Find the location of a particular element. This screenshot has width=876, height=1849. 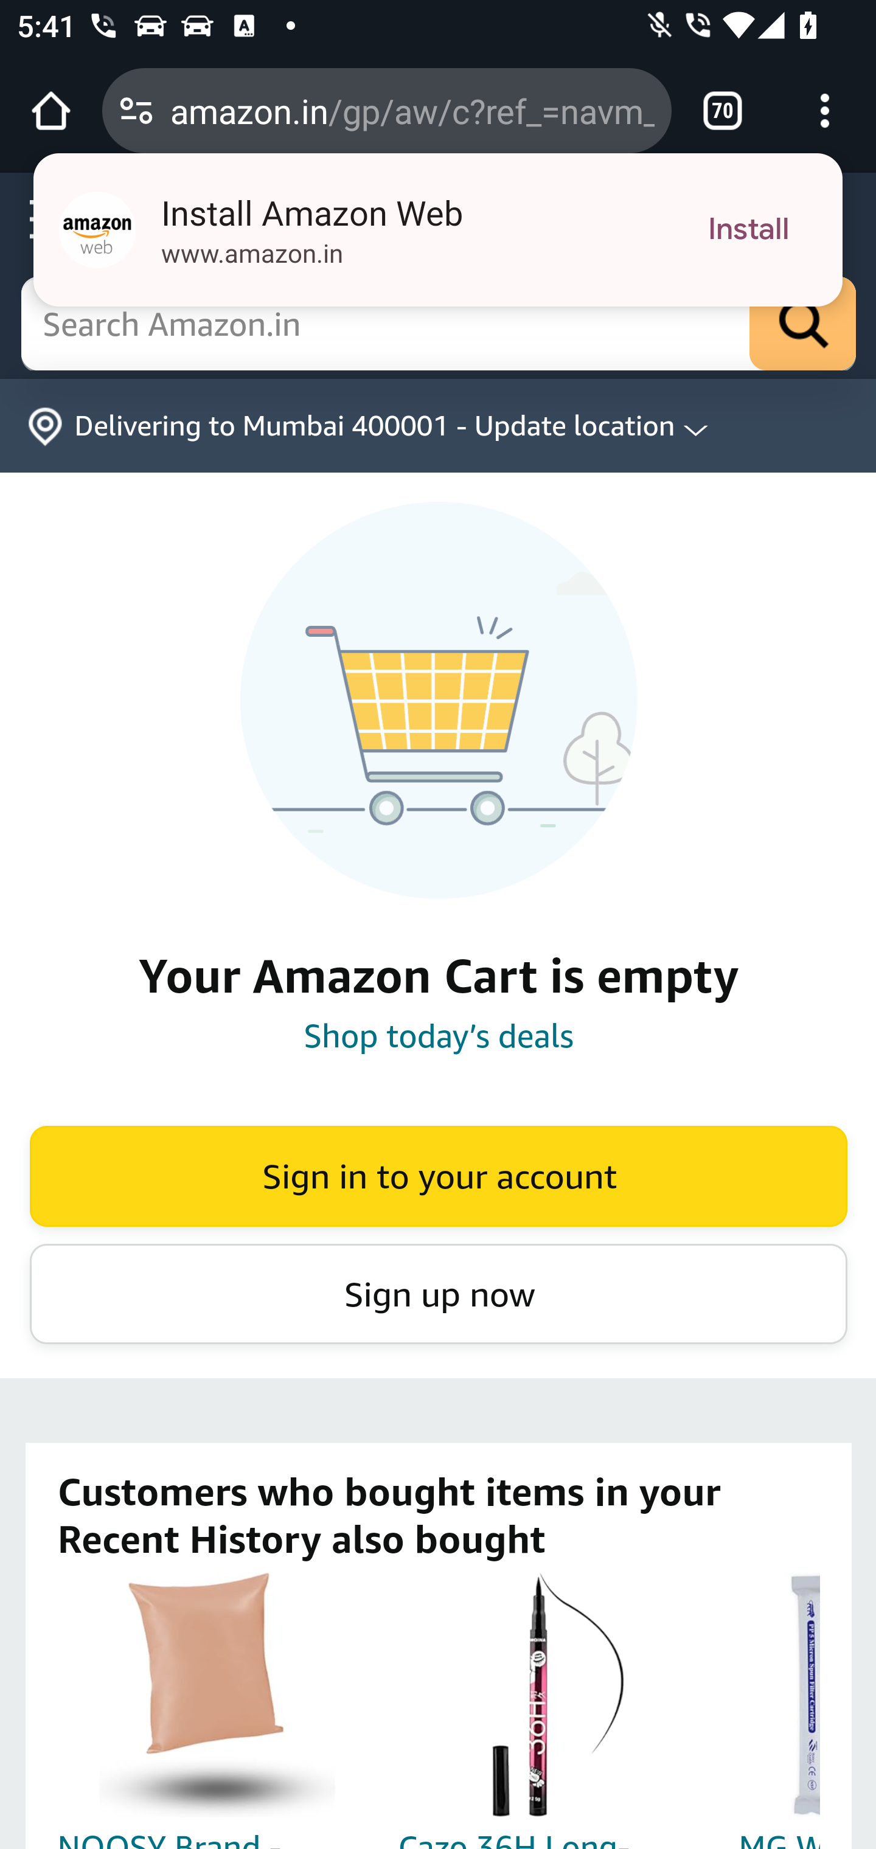

Go is located at coordinates (803, 325).